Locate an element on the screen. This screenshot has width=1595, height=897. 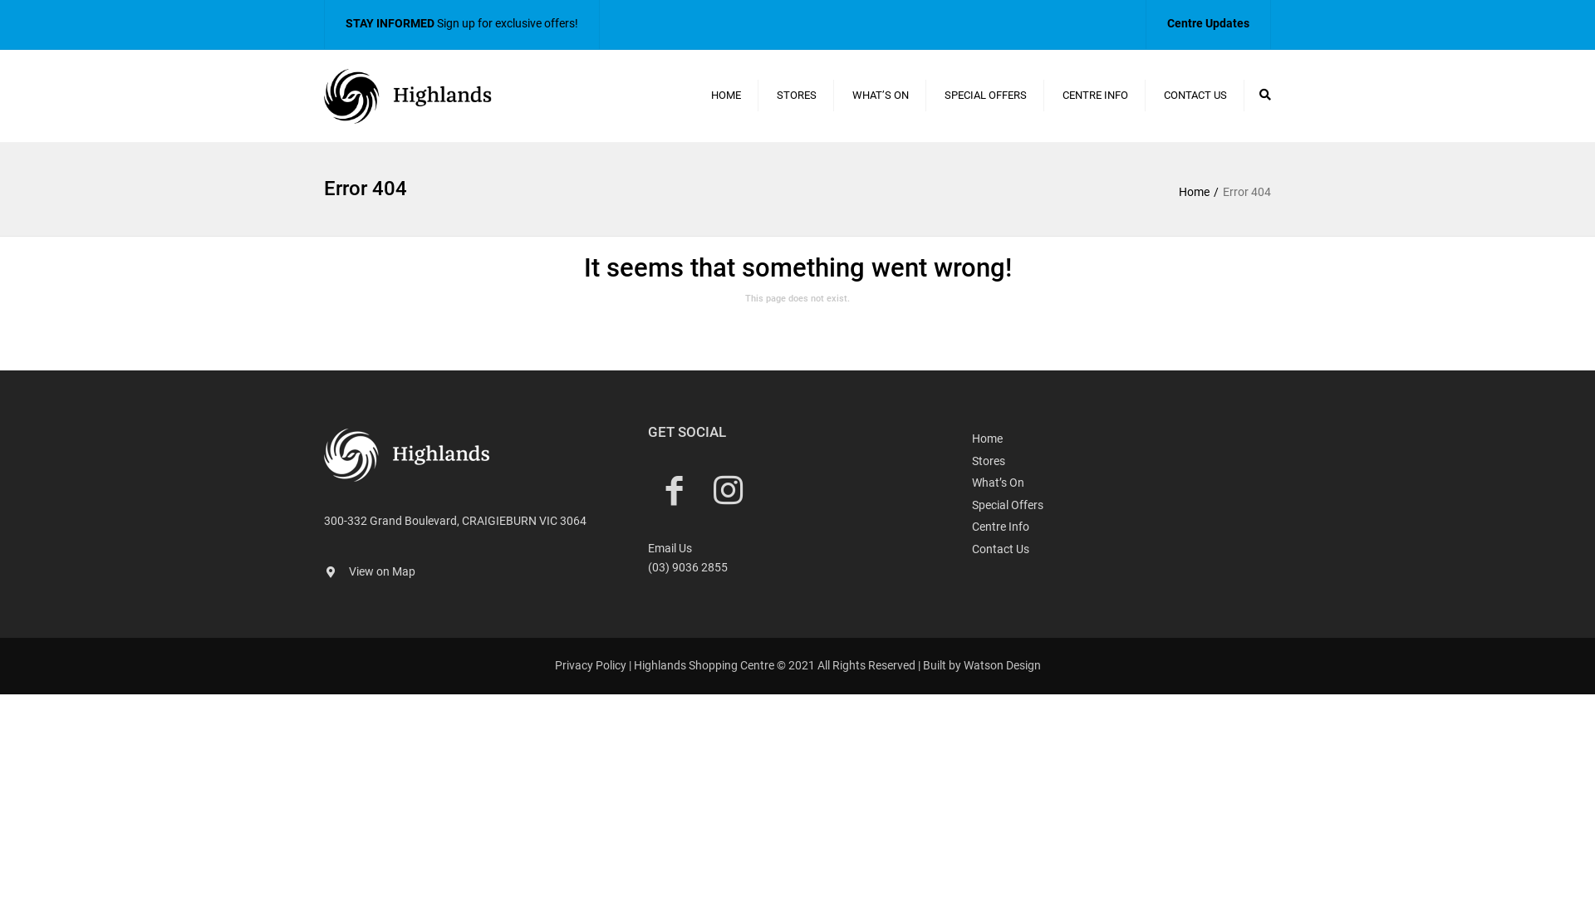
Built by Watson Design is located at coordinates (981, 665).